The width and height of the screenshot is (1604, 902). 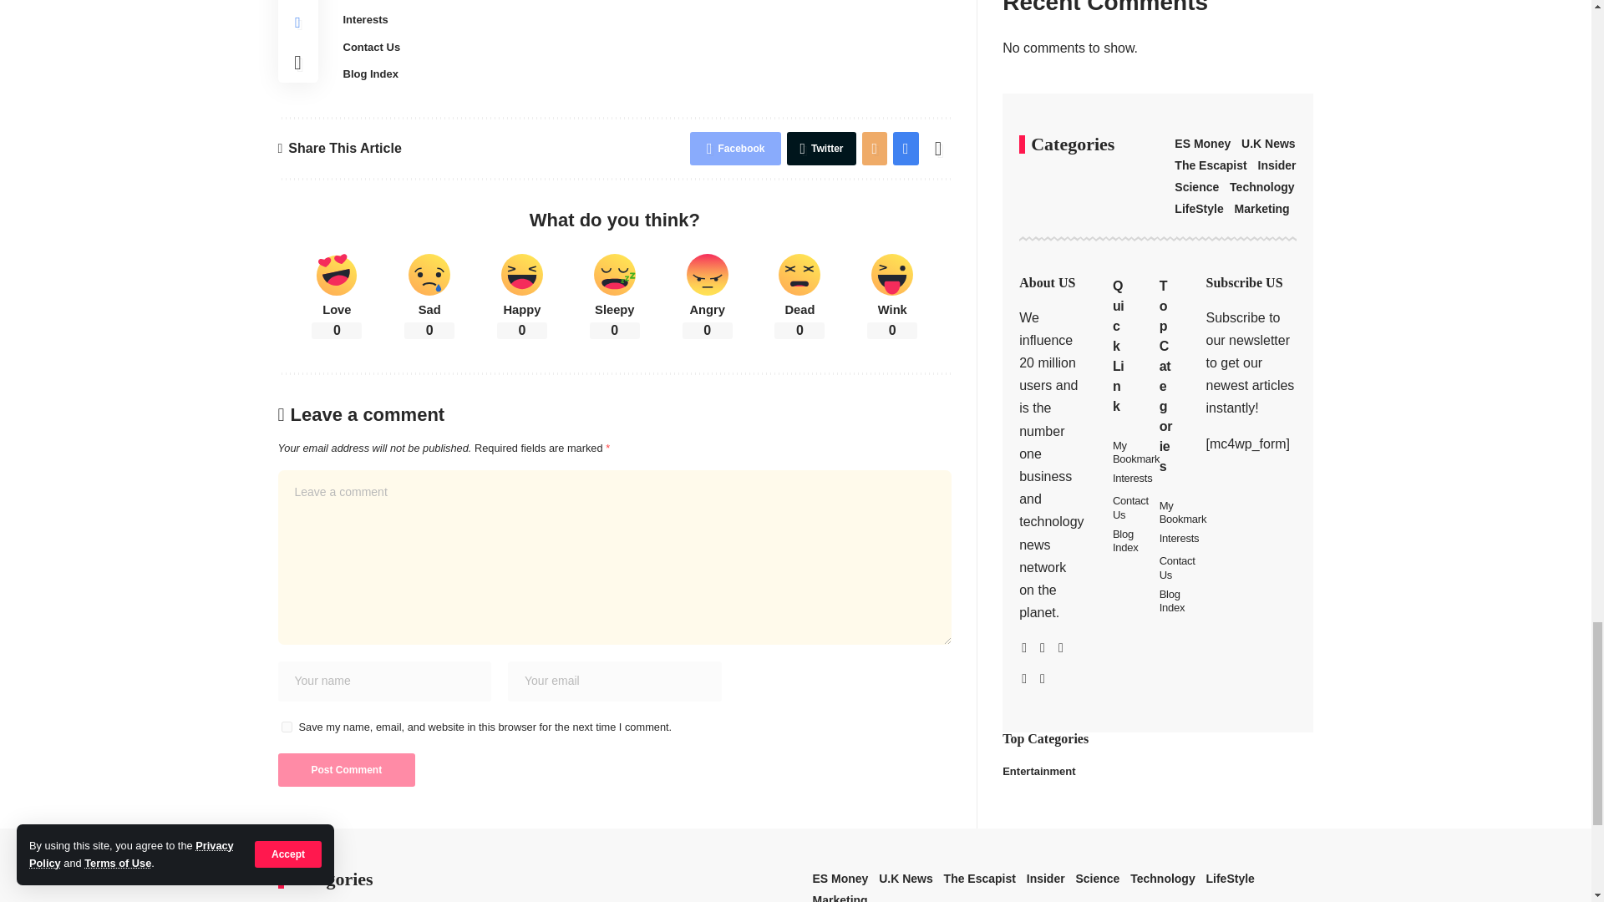 I want to click on yes, so click(x=286, y=727).